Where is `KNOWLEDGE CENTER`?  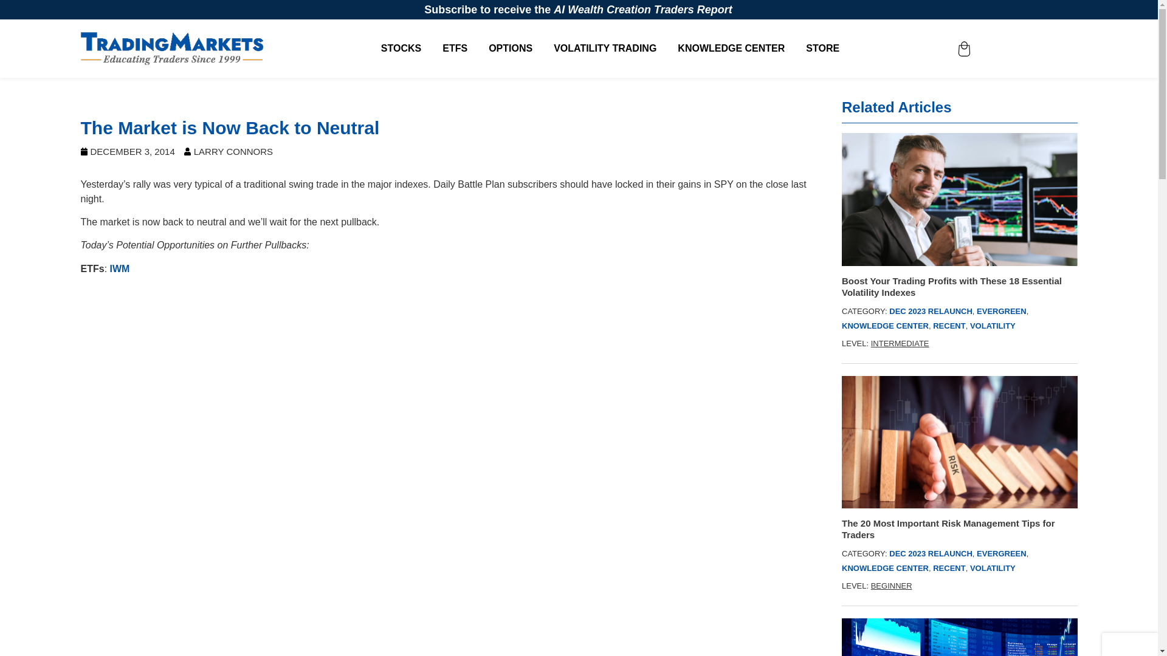 KNOWLEDGE CENTER is located at coordinates (731, 49).